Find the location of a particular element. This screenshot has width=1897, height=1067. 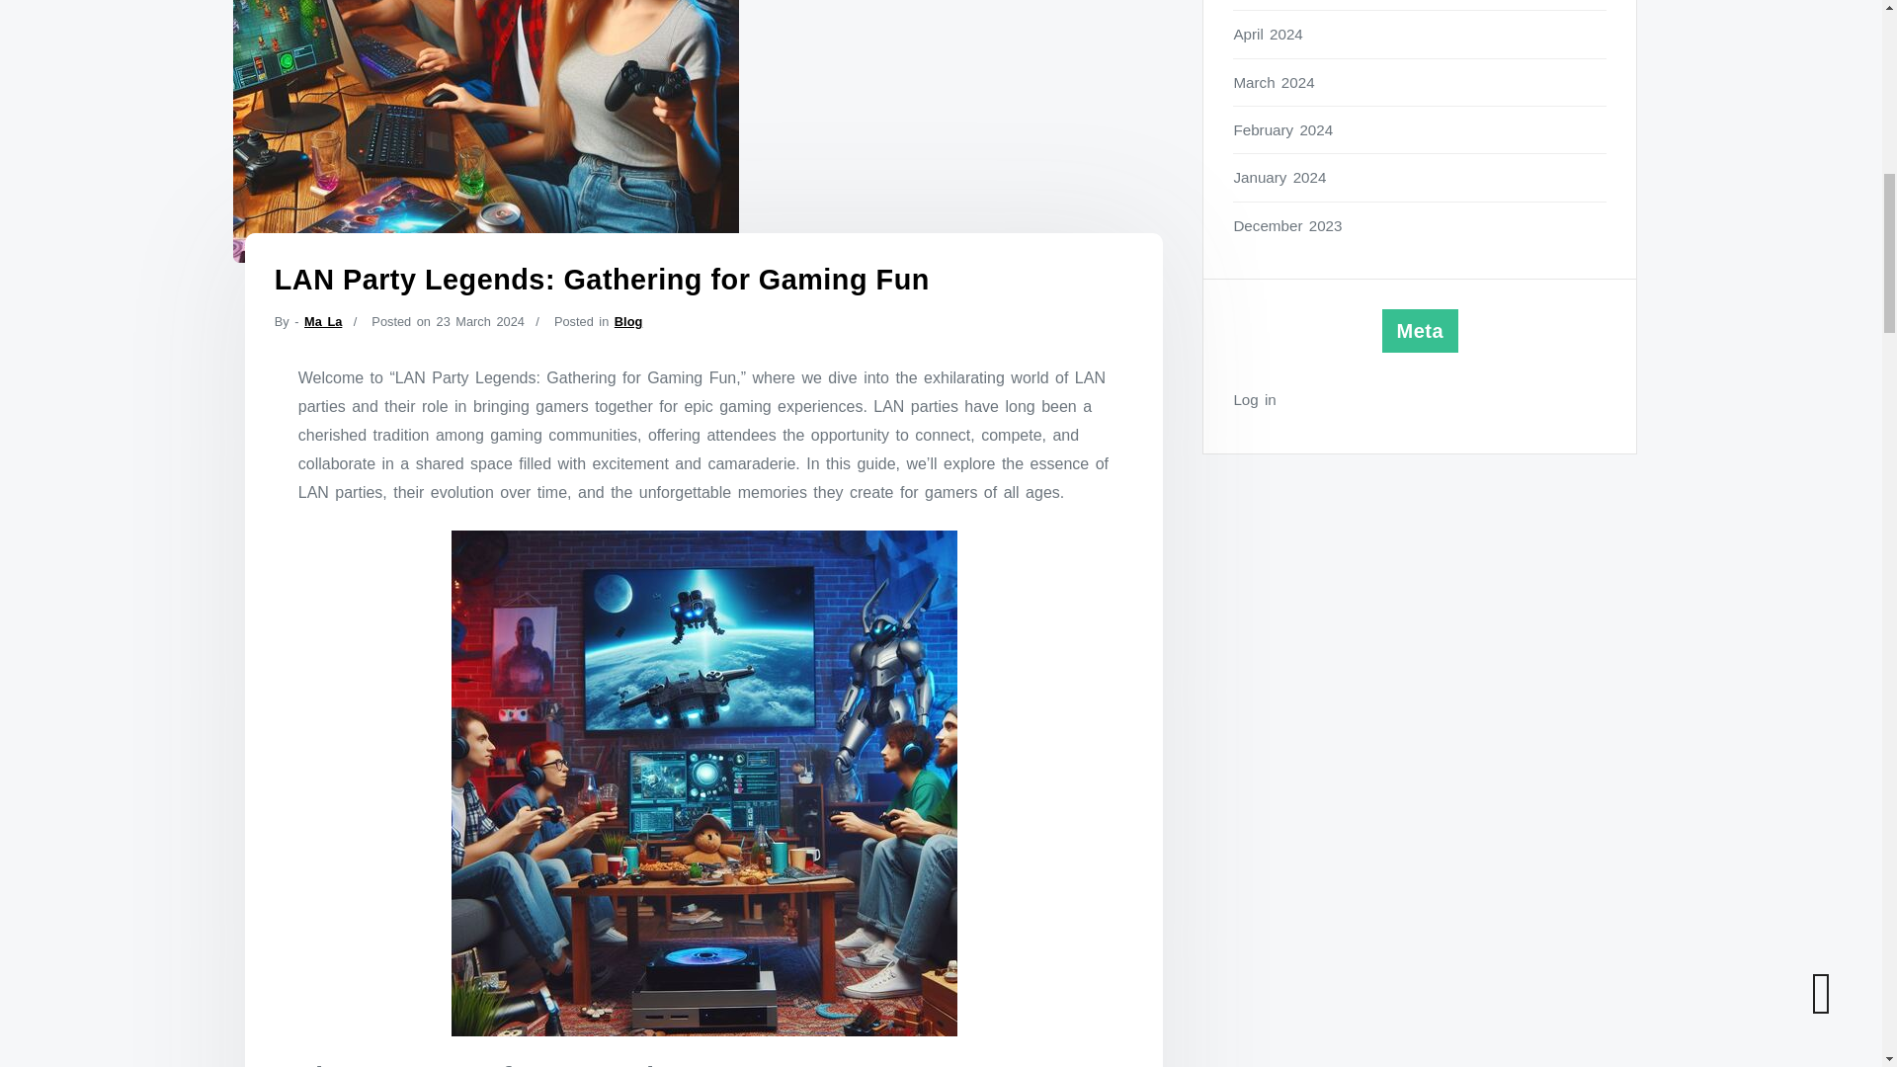

March 2024 is located at coordinates (1420, 83).